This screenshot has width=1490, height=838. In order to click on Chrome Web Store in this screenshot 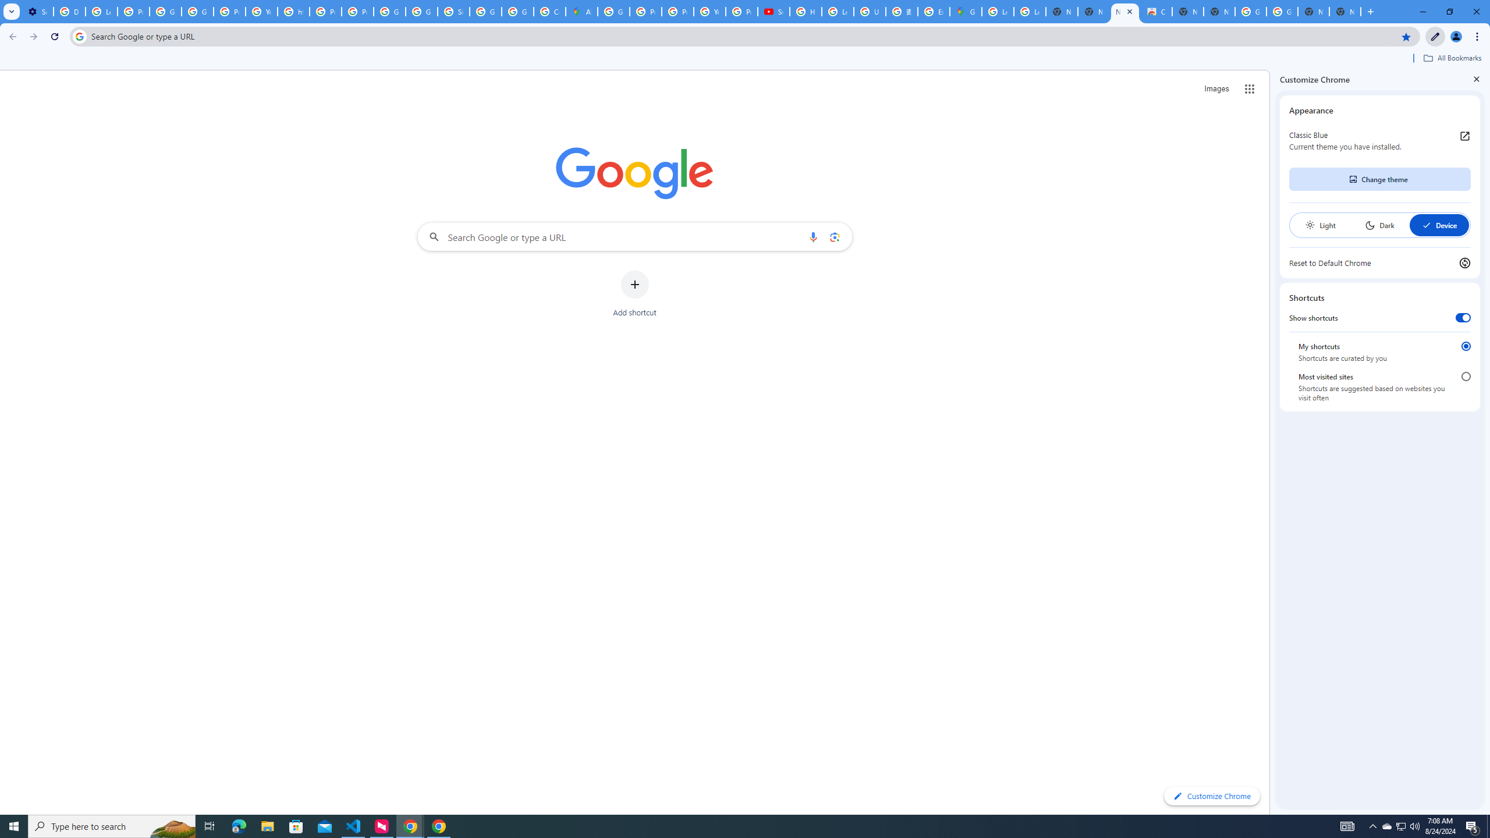, I will do `click(1156, 12)`.